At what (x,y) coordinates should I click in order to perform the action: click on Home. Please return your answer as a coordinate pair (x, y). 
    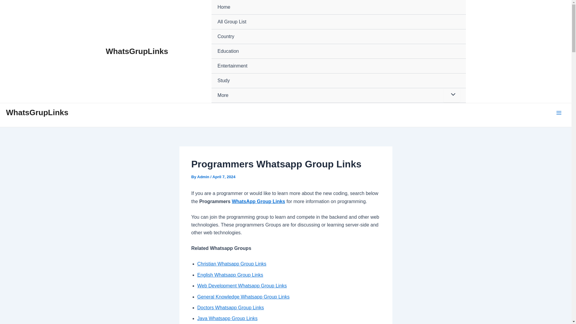
    Looking at the image, I should click on (338, 7).